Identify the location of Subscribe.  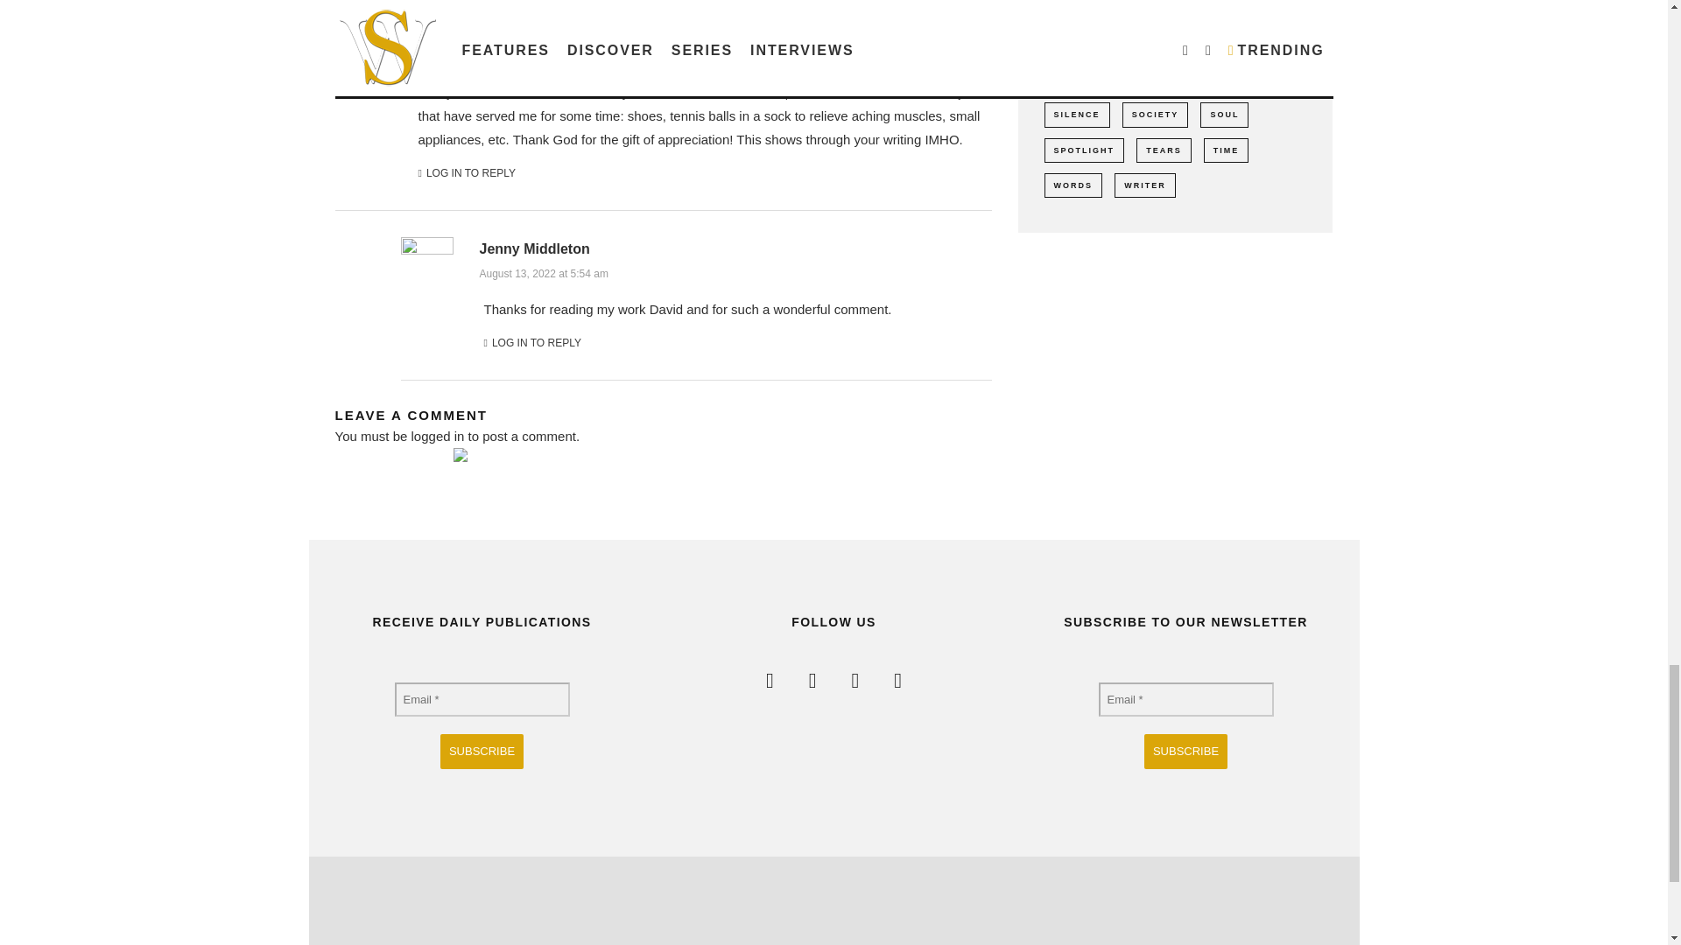
(1185, 752).